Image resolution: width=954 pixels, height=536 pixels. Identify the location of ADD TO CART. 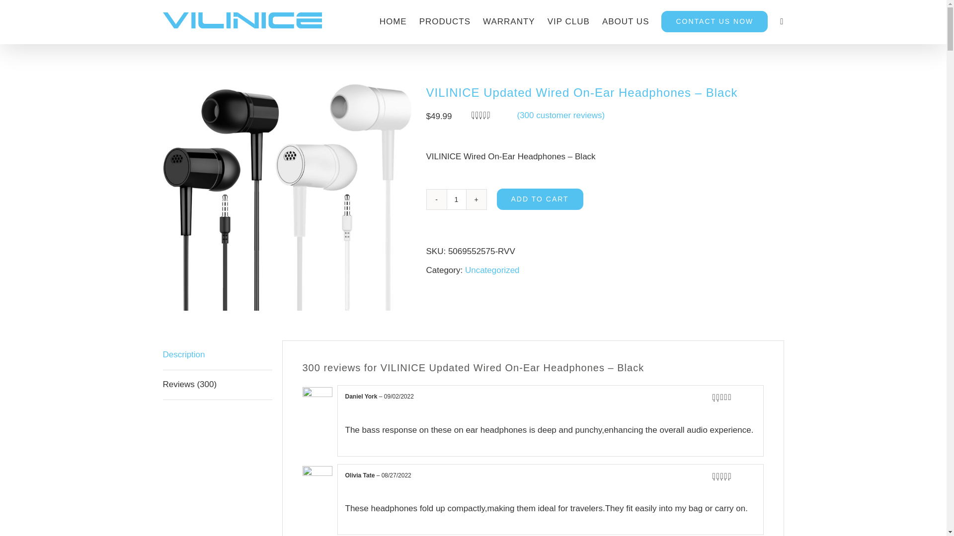
(540, 200).